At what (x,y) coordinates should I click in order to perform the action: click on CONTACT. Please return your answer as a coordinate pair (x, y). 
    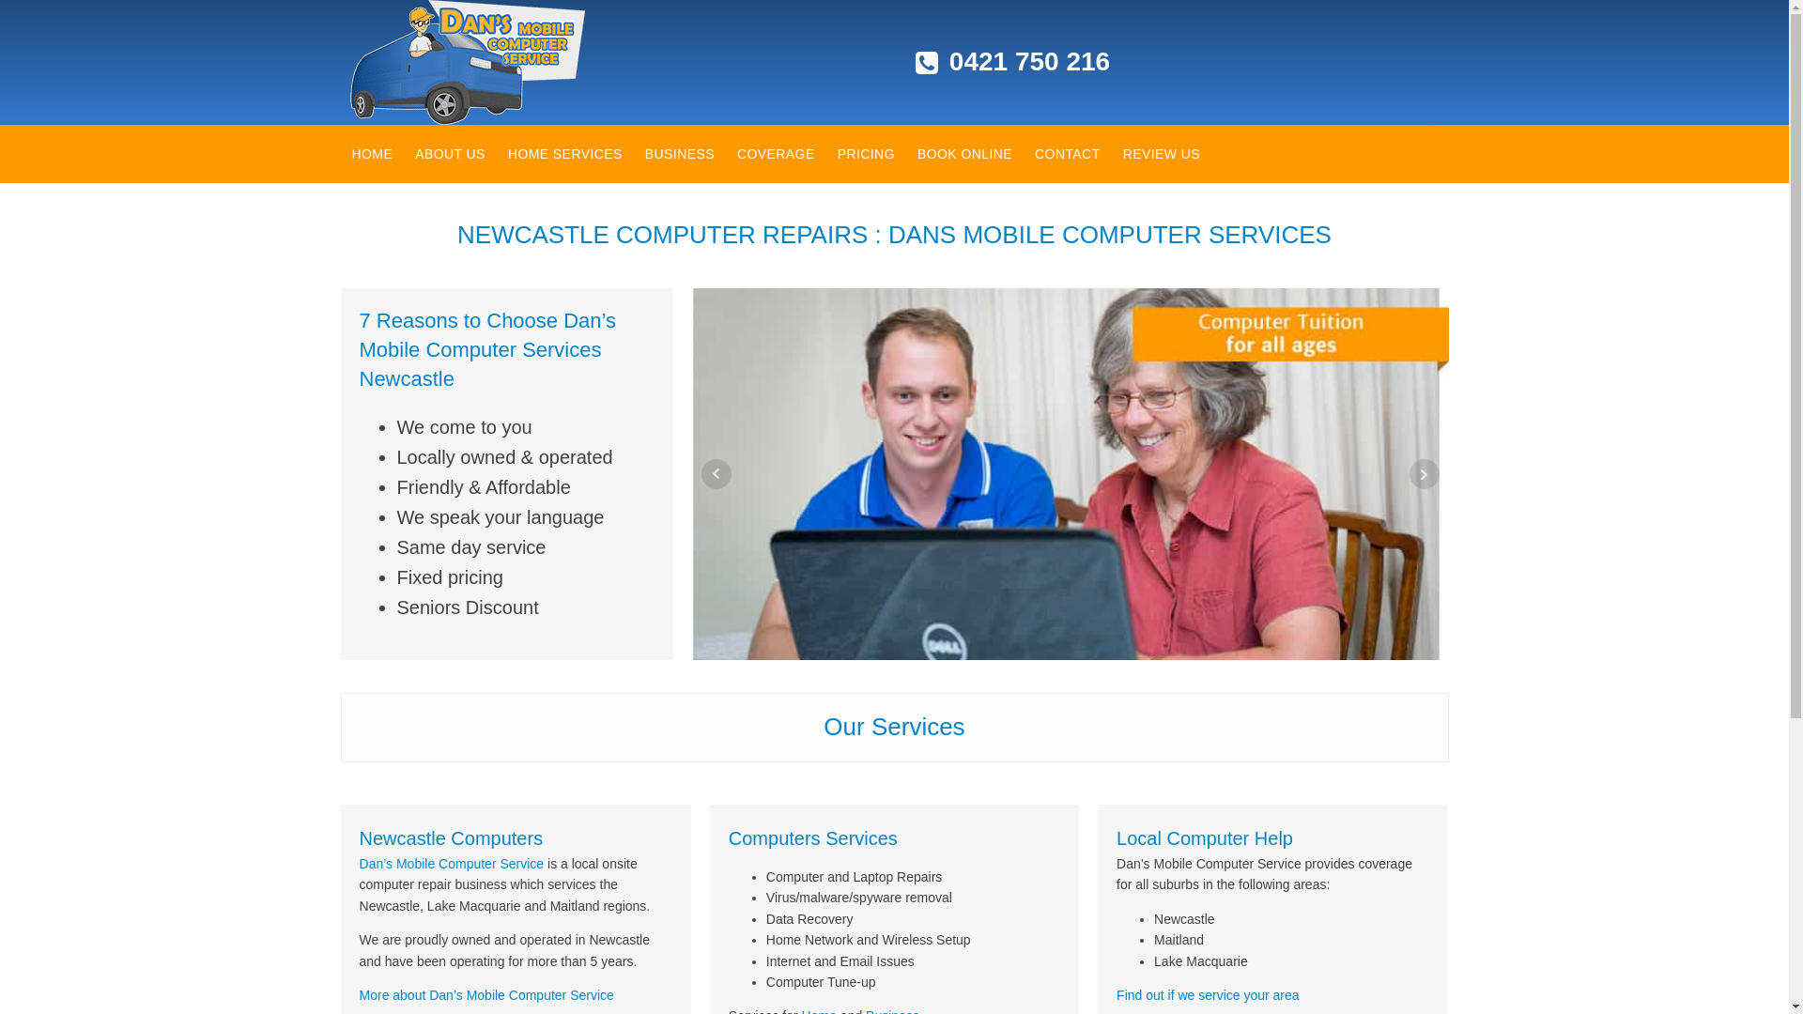
    Looking at the image, I should click on (1068, 154).